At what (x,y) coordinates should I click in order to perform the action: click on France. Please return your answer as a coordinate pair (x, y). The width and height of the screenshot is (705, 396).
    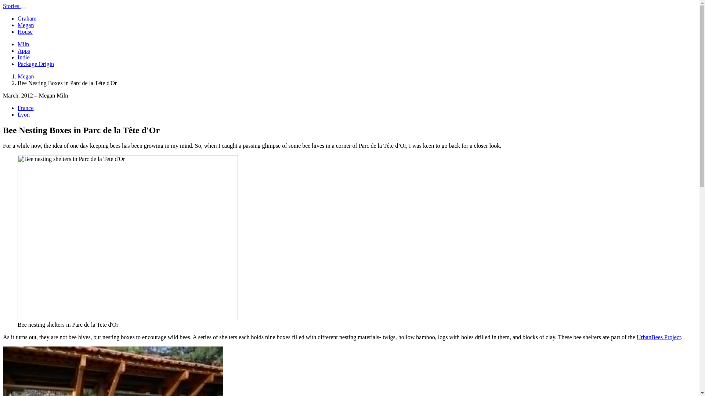
    Looking at the image, I should click on (26, 108).